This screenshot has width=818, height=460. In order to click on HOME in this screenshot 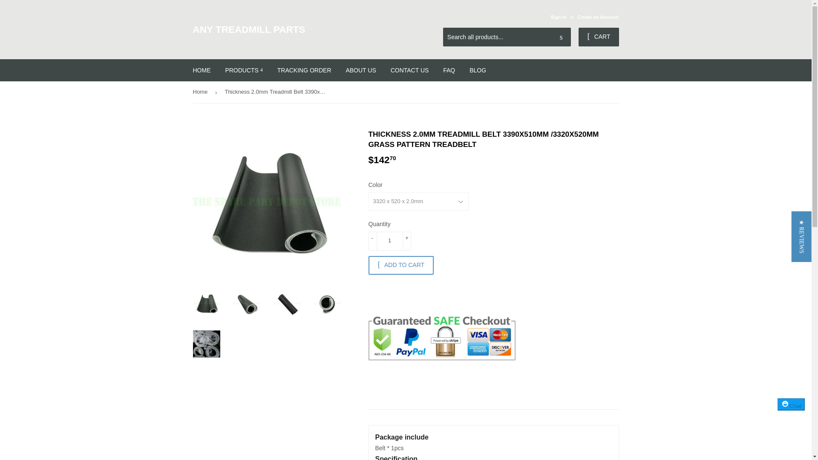, I will do `click(202, 70)`.